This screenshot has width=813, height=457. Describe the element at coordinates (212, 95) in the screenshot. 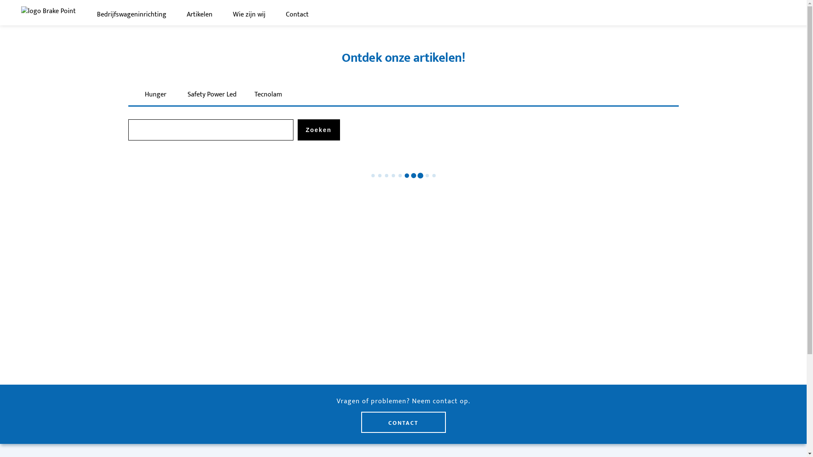

I see `Safety Power Led` at that location.